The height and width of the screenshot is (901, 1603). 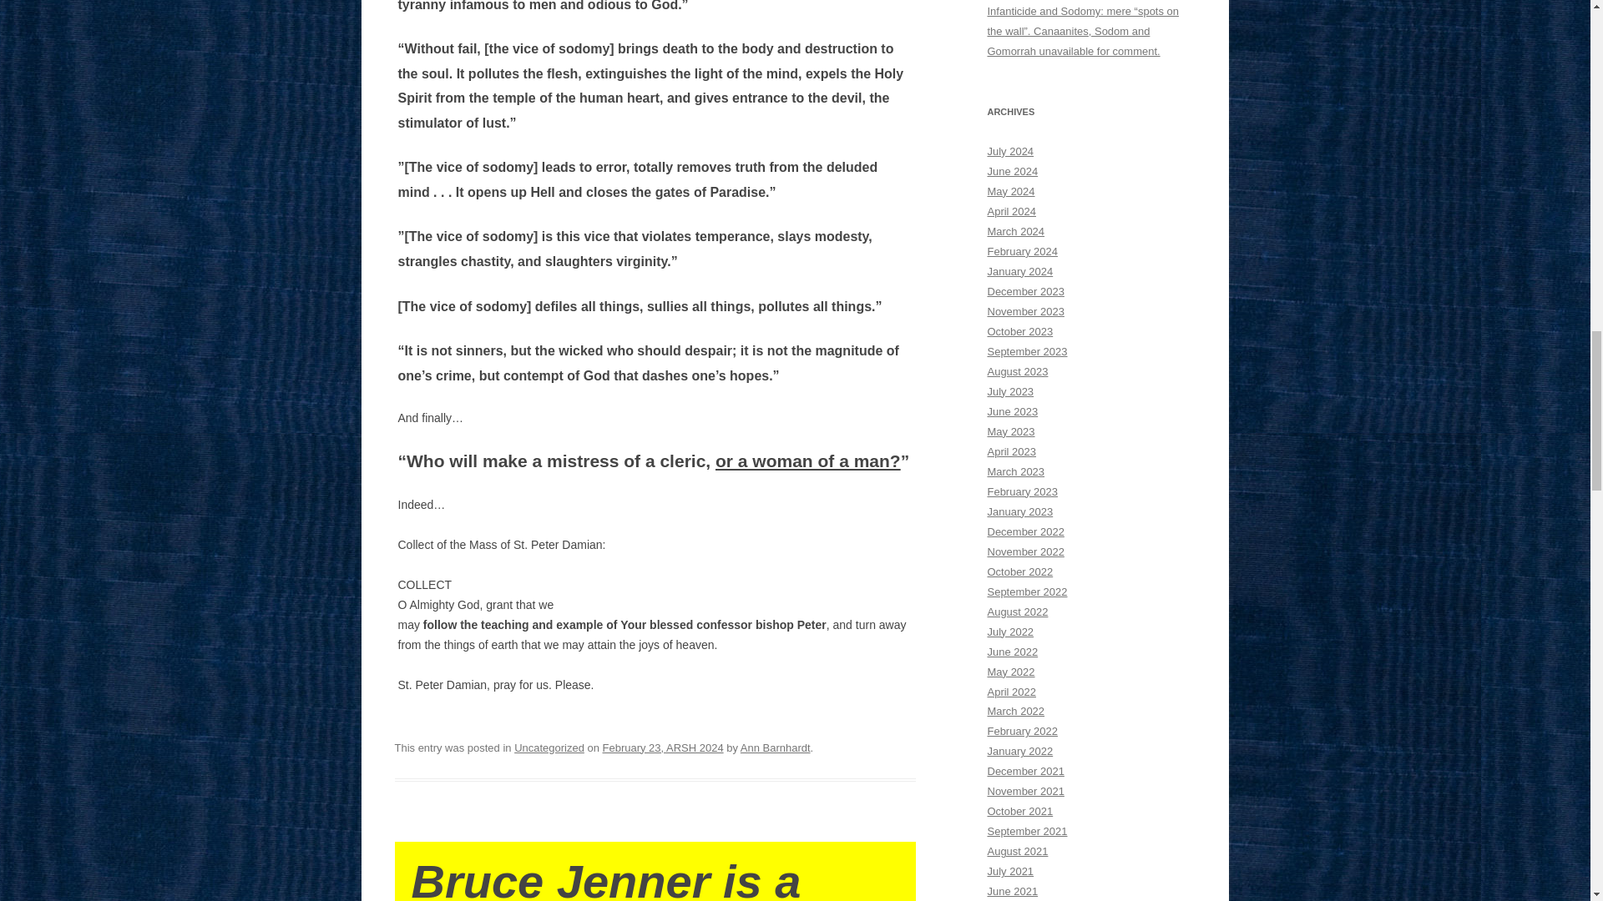 What do you see at coordinates (549, 747) in the screenshot?
I see `Uncategorized` at bounding box center [549, 747].